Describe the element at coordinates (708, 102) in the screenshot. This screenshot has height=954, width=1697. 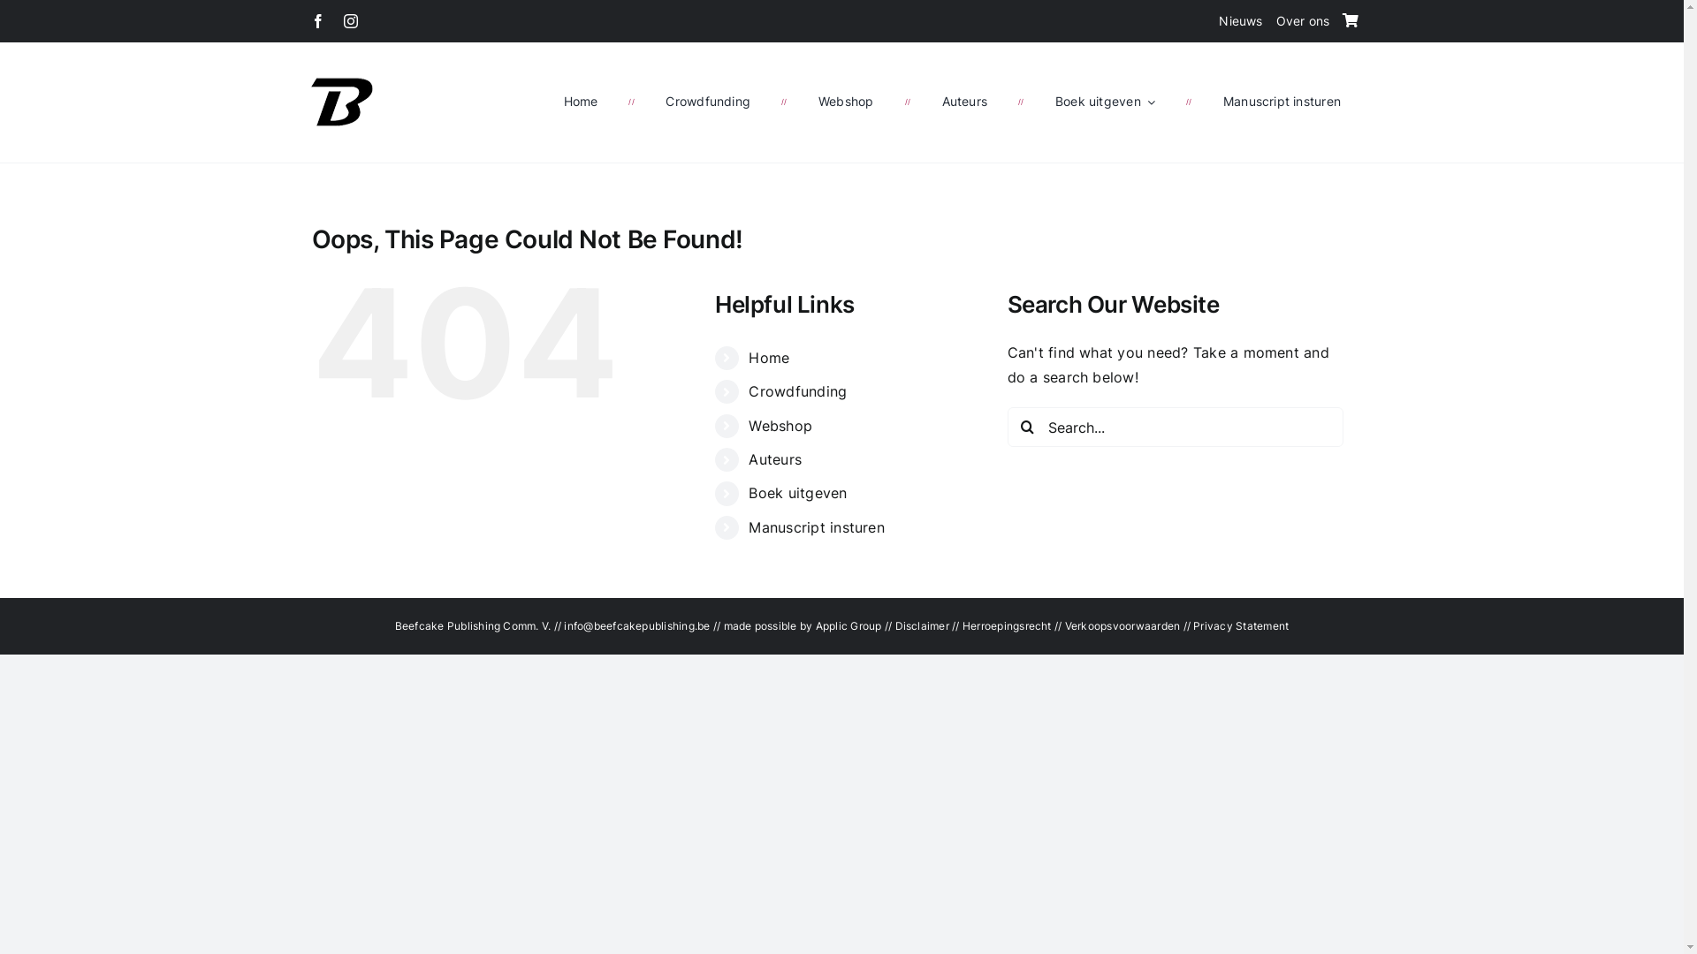
I see `Crowdfunding` at that location.